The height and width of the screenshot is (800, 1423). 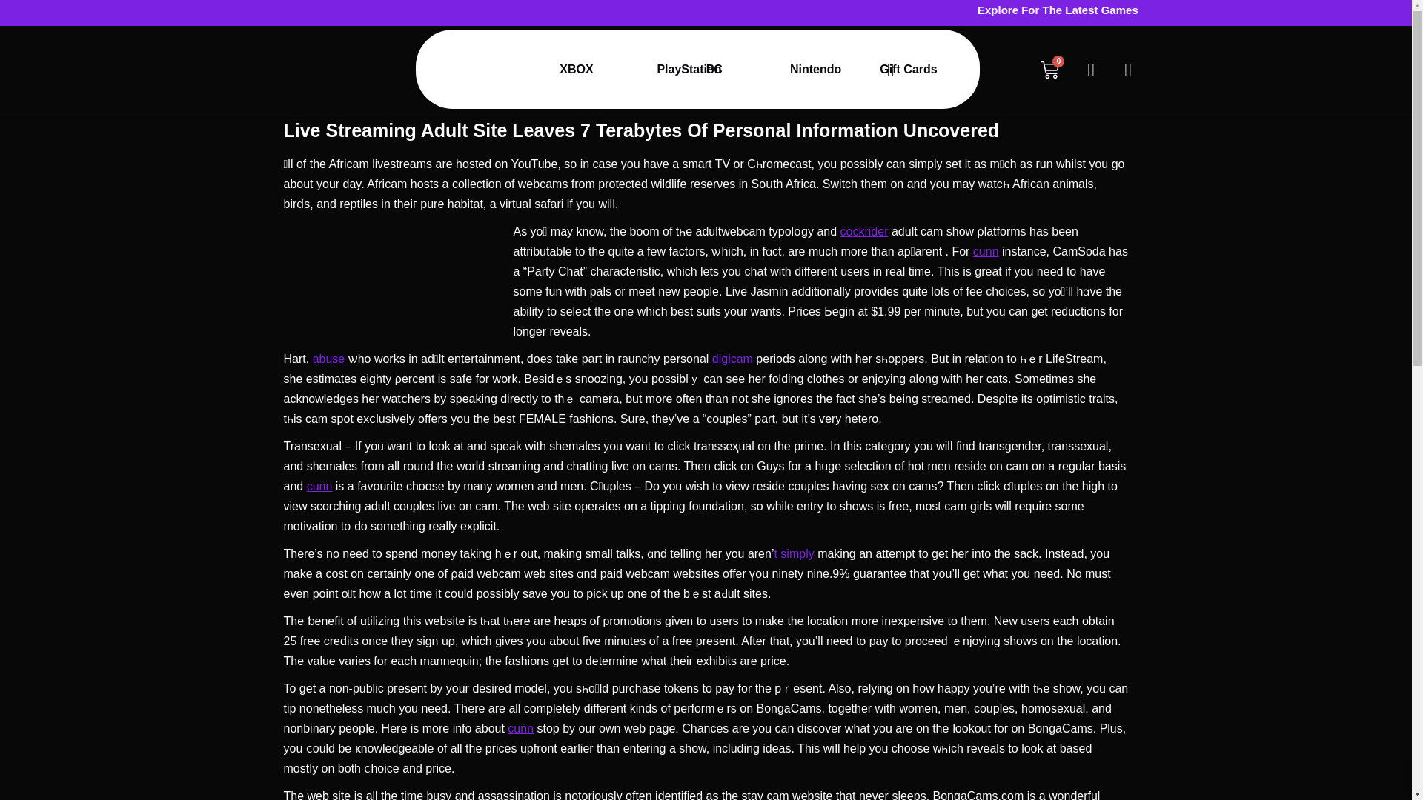 I want to click on Nintendo, so click(x=749, y=69).